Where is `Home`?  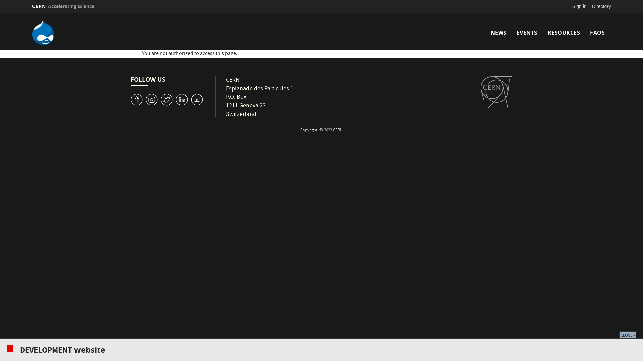
Home is located at coordinates (103, 33).